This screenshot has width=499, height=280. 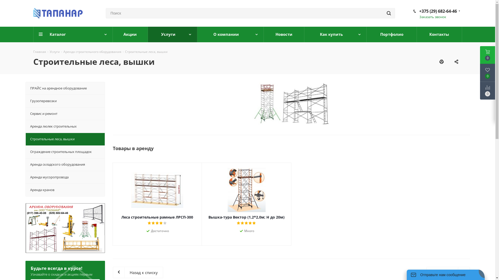 I want to click on 3, so click(x=246, y=223).